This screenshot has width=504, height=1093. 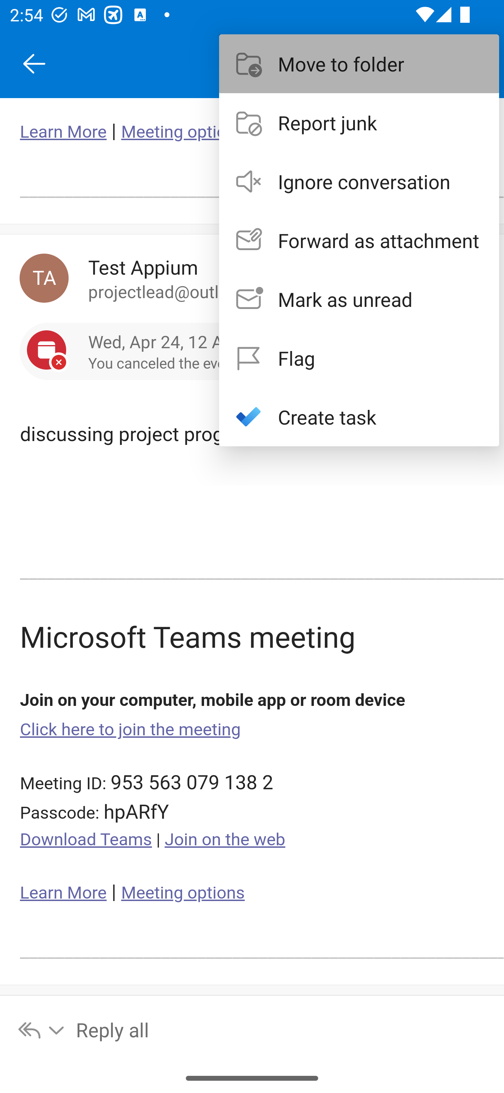 I want to click on Flag, so click(x=359, y=358).